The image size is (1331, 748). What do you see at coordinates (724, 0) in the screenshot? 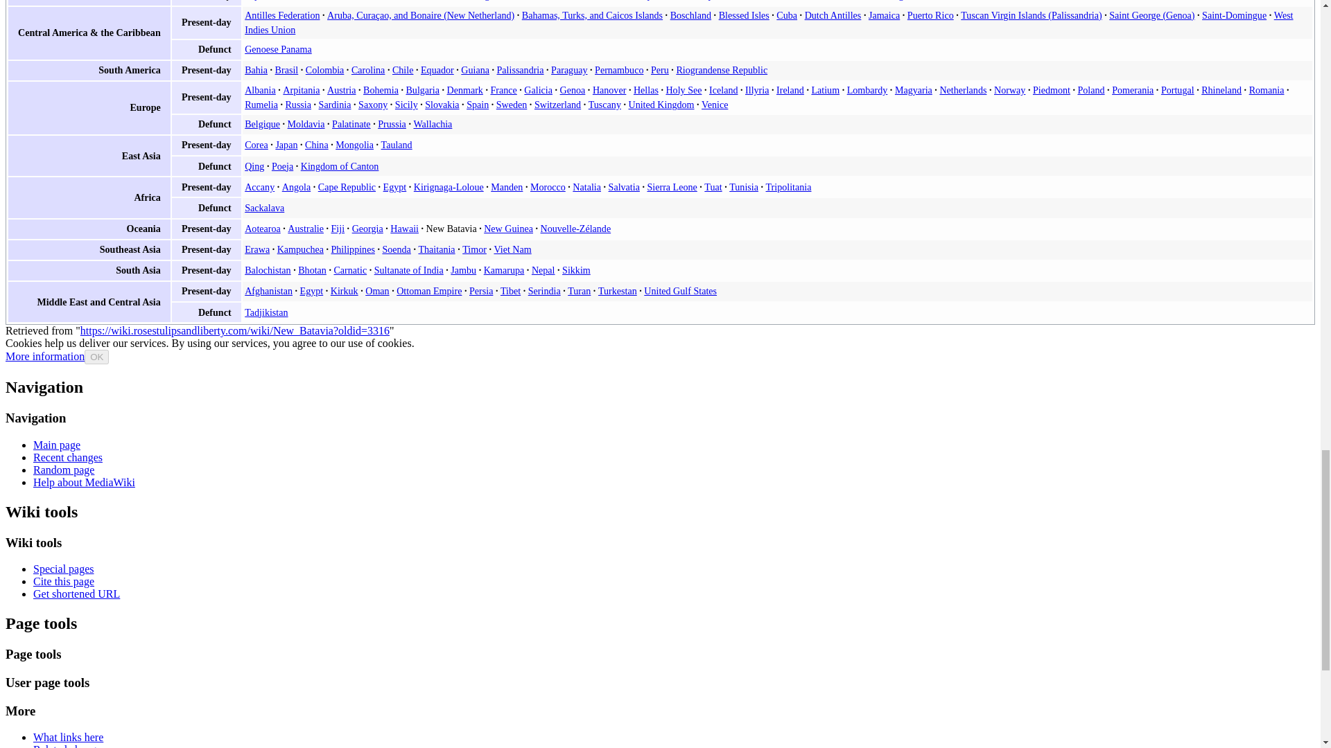
I see `Rupert's Land` at bounding box center [724, 0].